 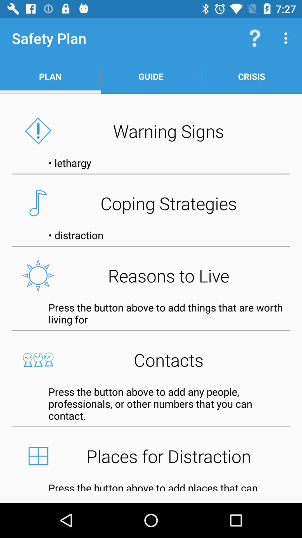 What do you see at coordinates (151, 275) in the screenshot?
I see `select reasons to live button` at bounding box center [151, 275].